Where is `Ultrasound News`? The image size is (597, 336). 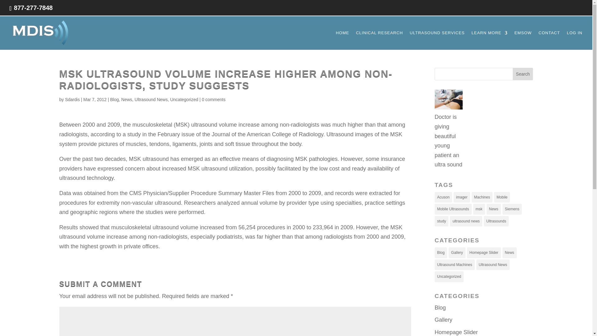 Ultrasound News is located at coordinates (151, 100).